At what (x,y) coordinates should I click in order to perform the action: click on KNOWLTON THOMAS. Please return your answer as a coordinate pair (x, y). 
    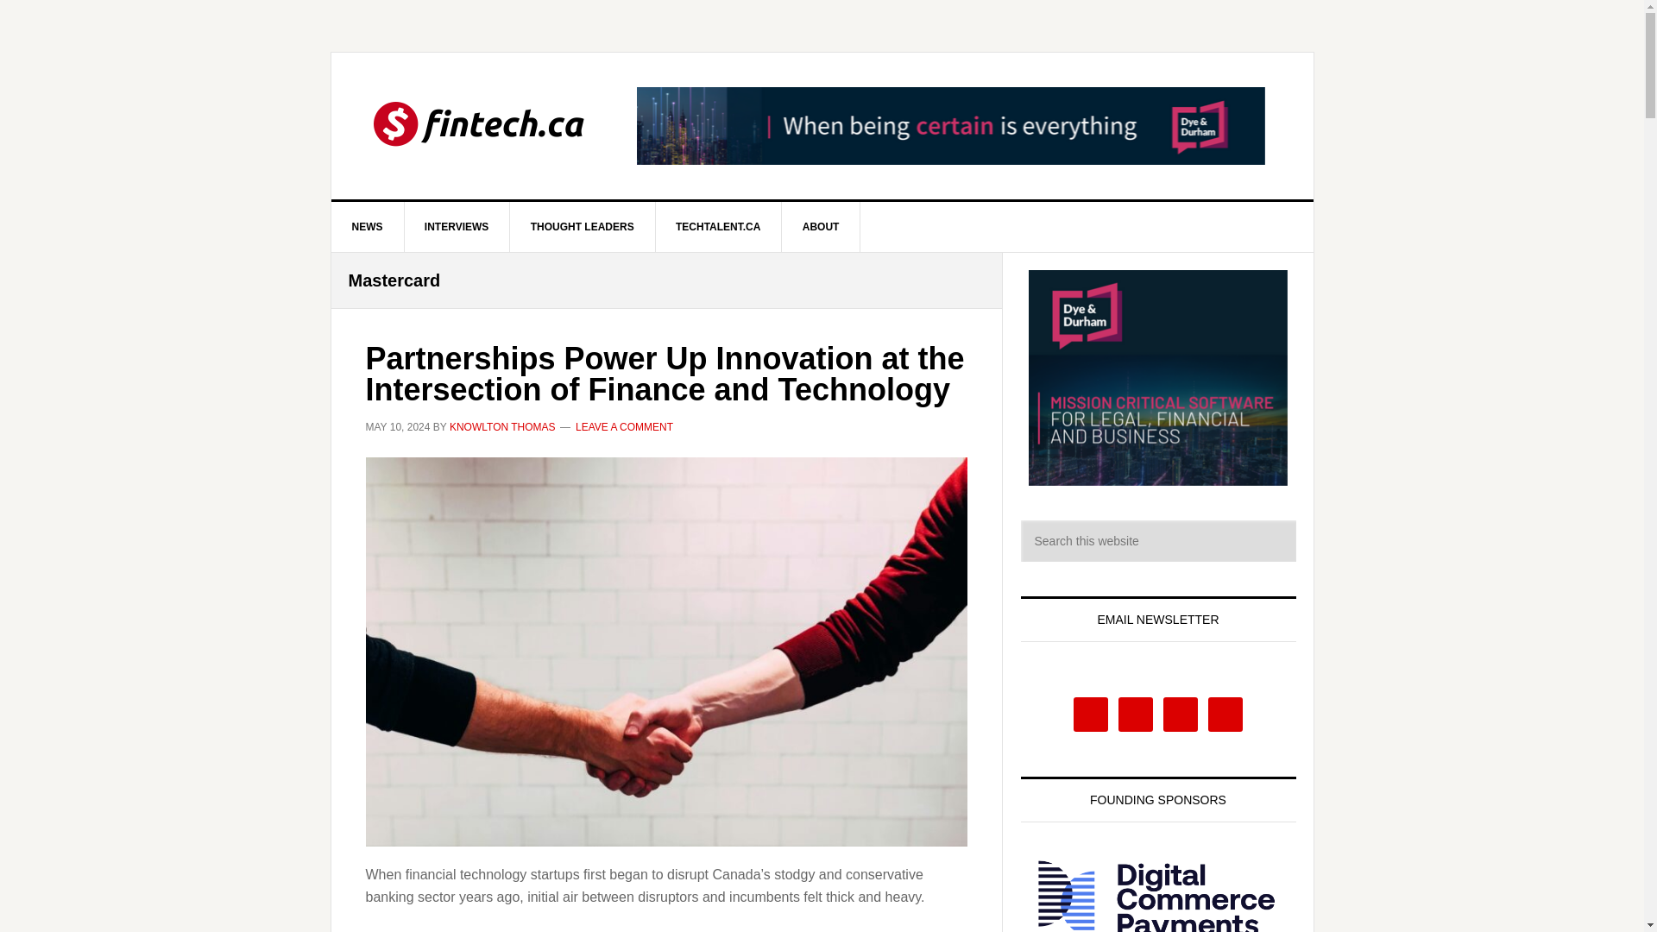
    Looking at the image, I should click on (502, 427).